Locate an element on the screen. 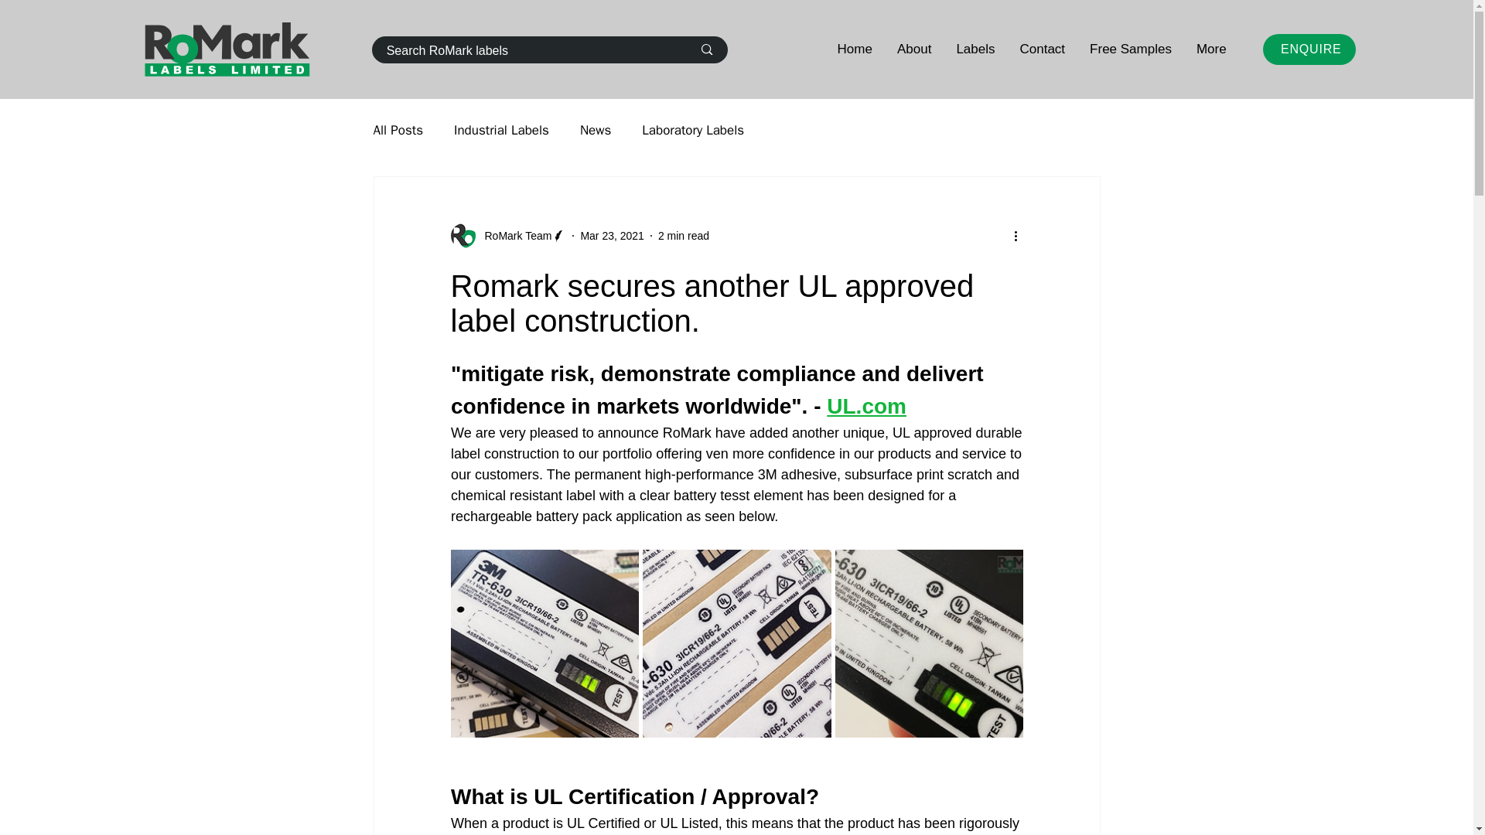  About is located at coordinates (913, 49).